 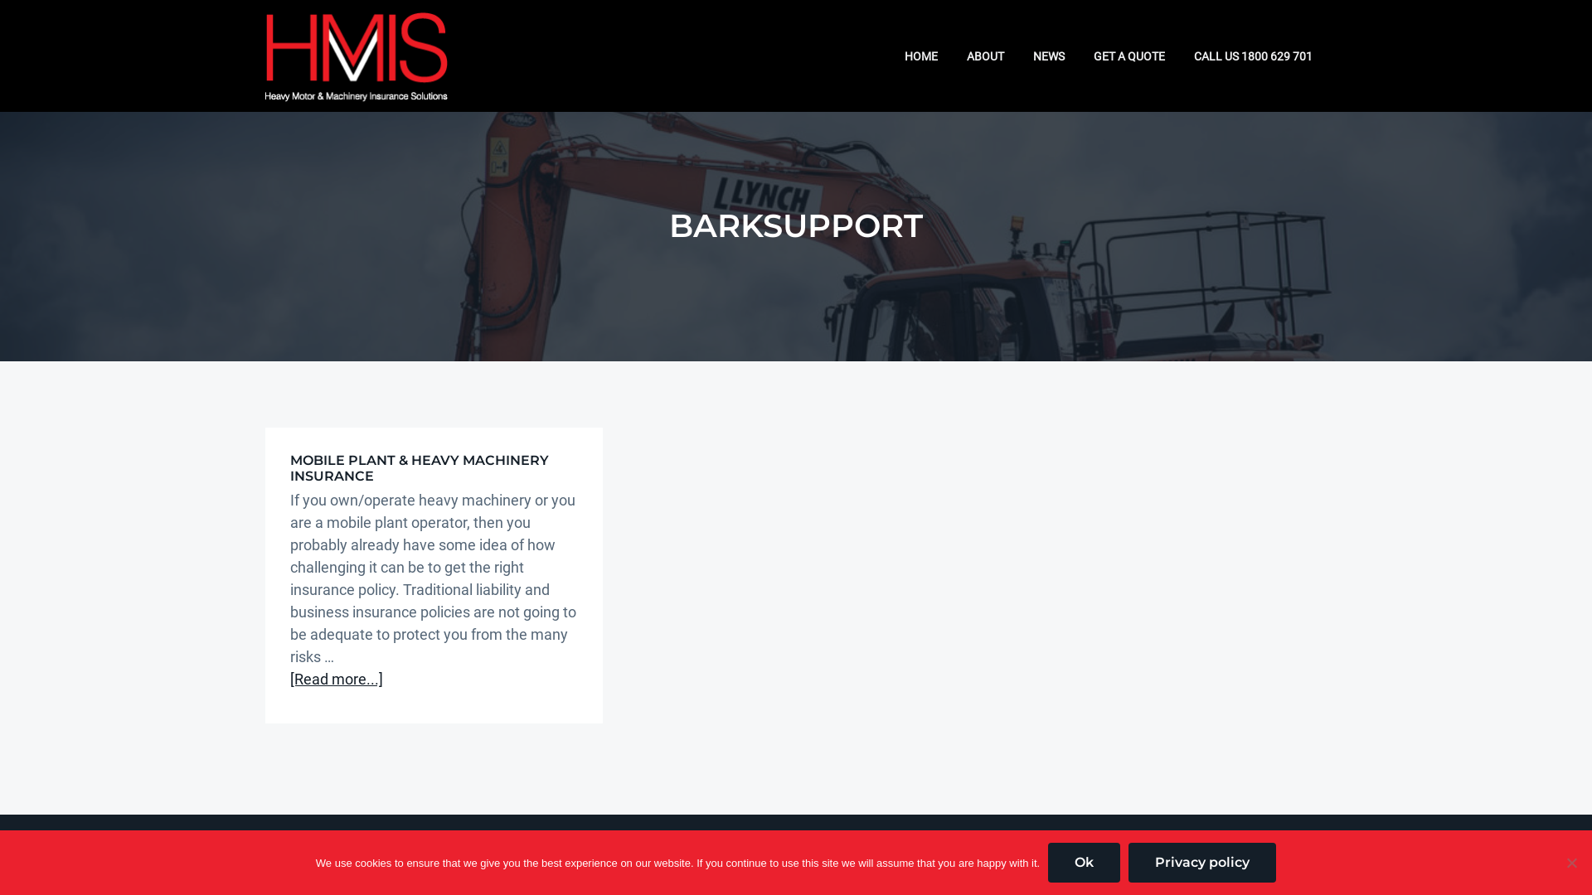 What do you see at coordinates (1085, 863) in the screenshot?
I see `Ok` at bounding box center [1085, 863].